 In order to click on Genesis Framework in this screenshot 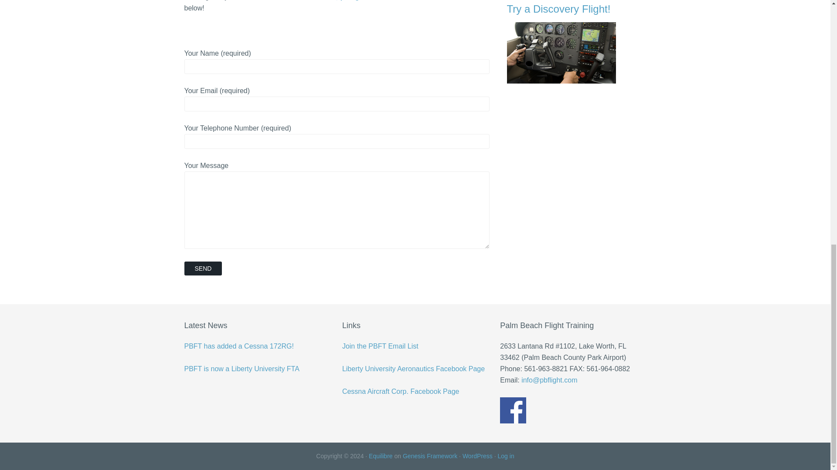, I will do `click(430, 456)`.